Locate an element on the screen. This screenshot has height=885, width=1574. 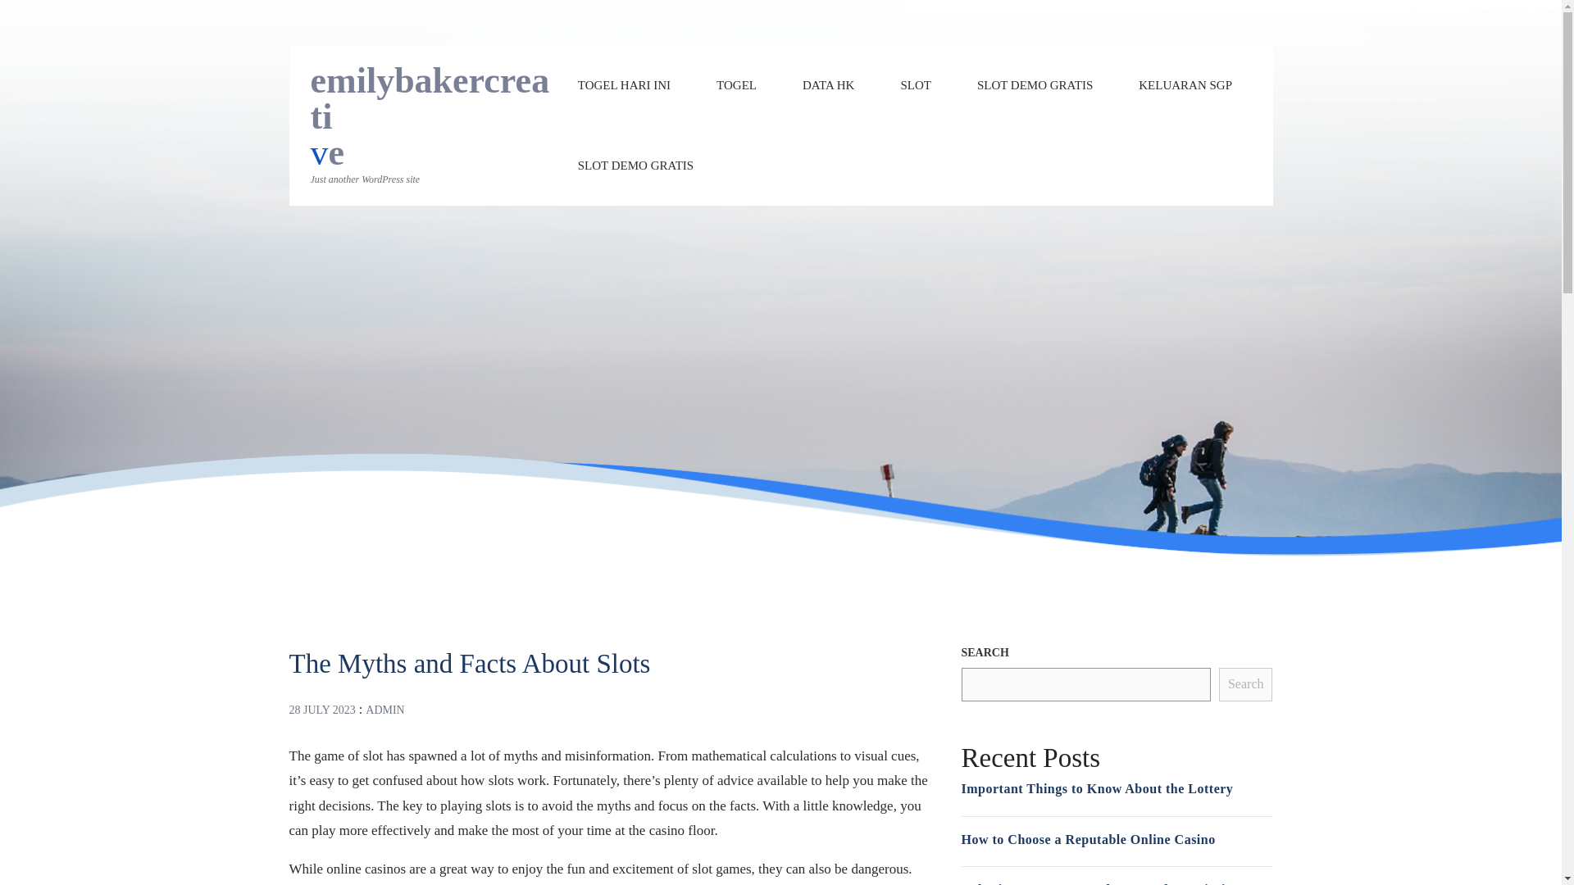
TOGEL is located at coordinates (736, 85).